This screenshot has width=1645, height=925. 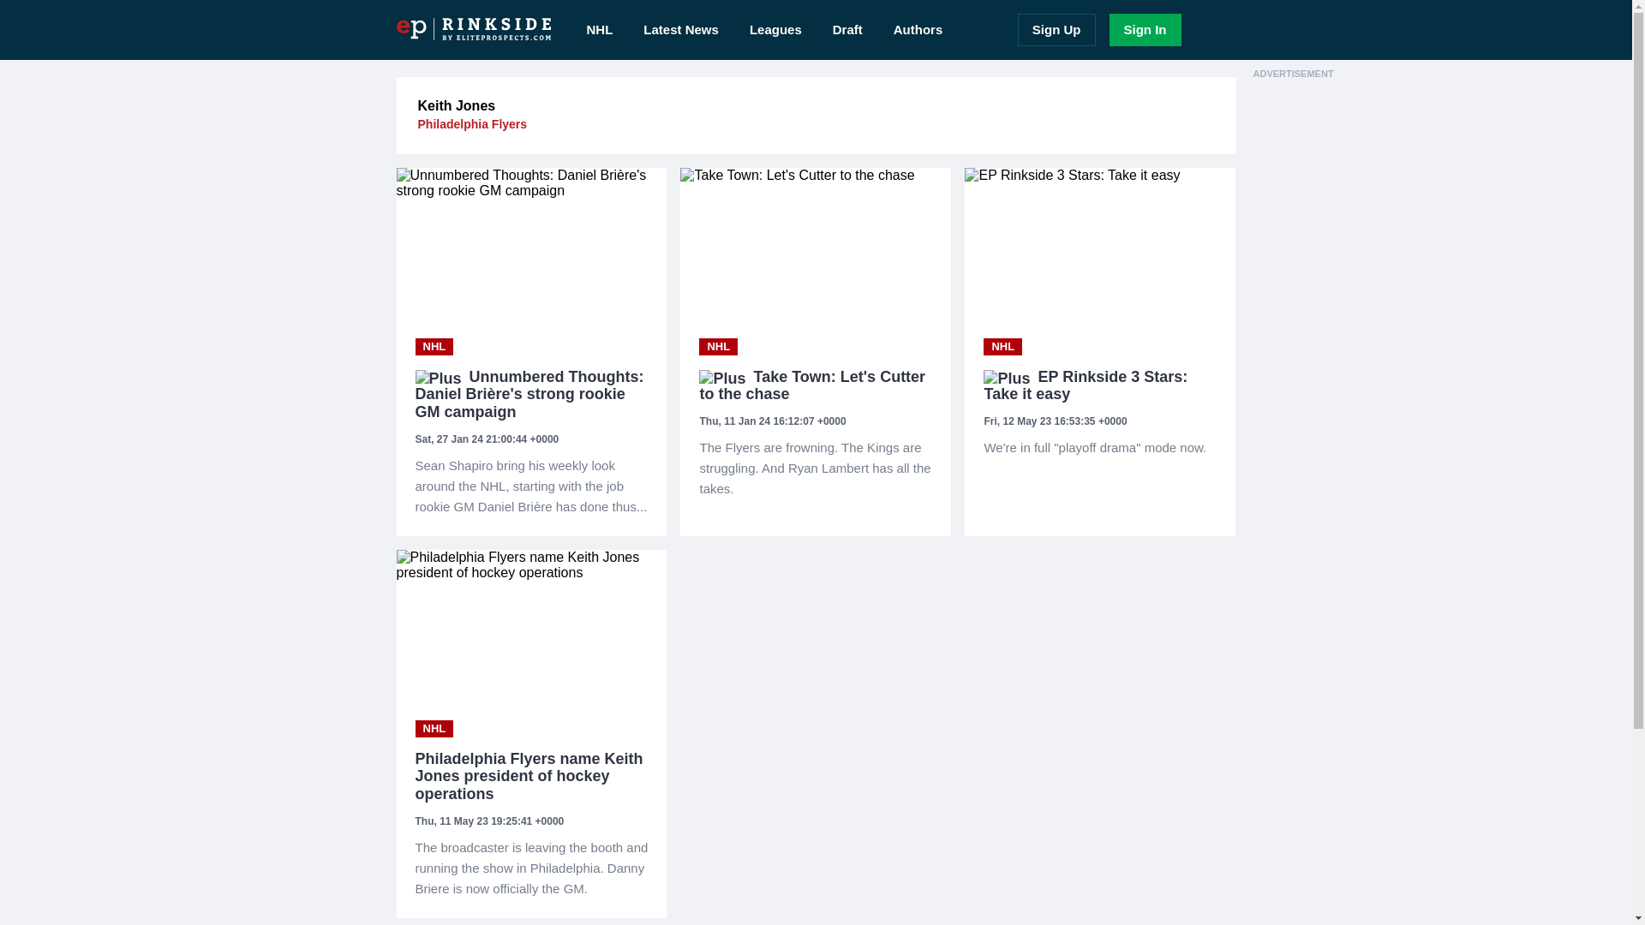 What do you see at coordinates (434, 346) in the screenshot?
I see `NHL` at bounding box center [434, 346].